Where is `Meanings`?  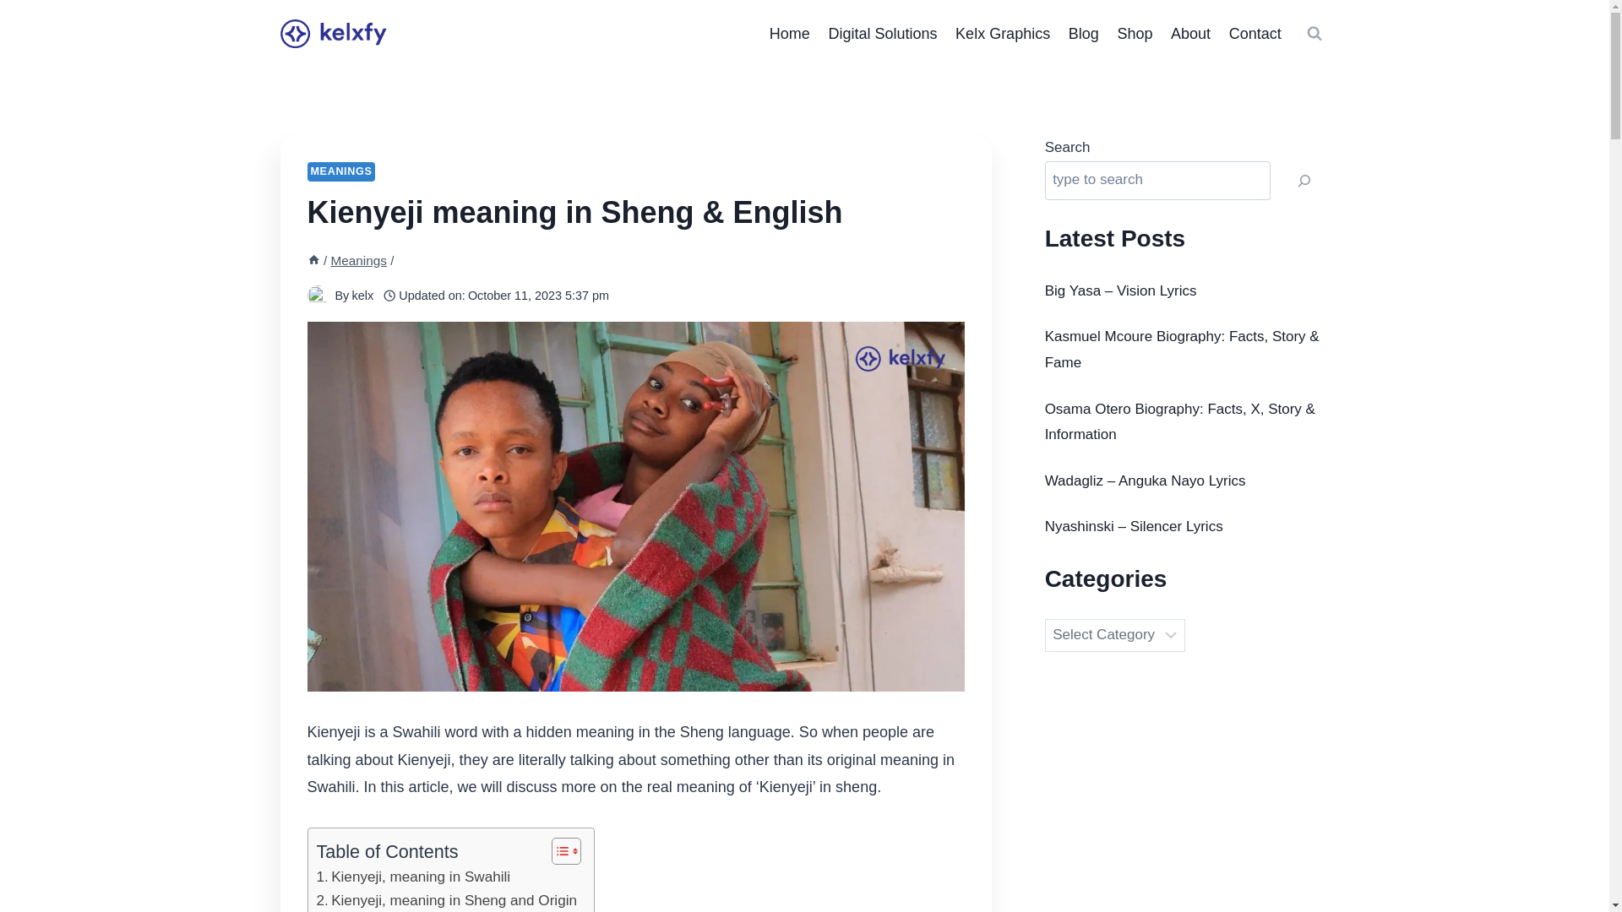
Meanings is located at coordinates (358, 260).